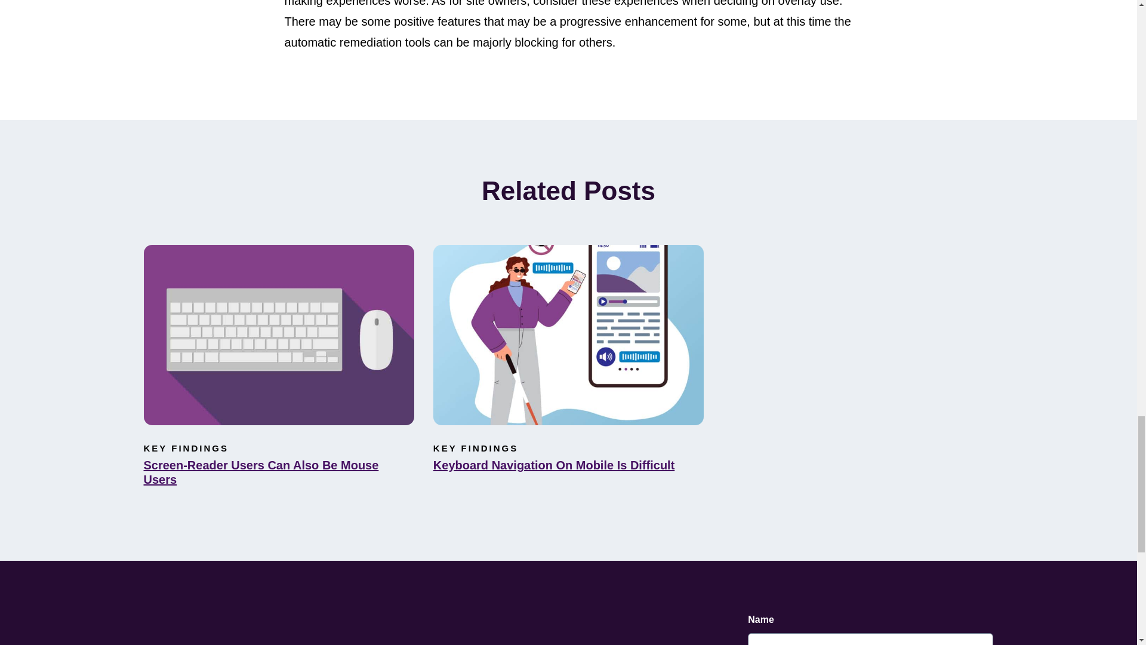 This screenshot has height=645, width=1146. I want to click on Keyboard Navigation On Mobile Is Difficult, so click(568, 465).